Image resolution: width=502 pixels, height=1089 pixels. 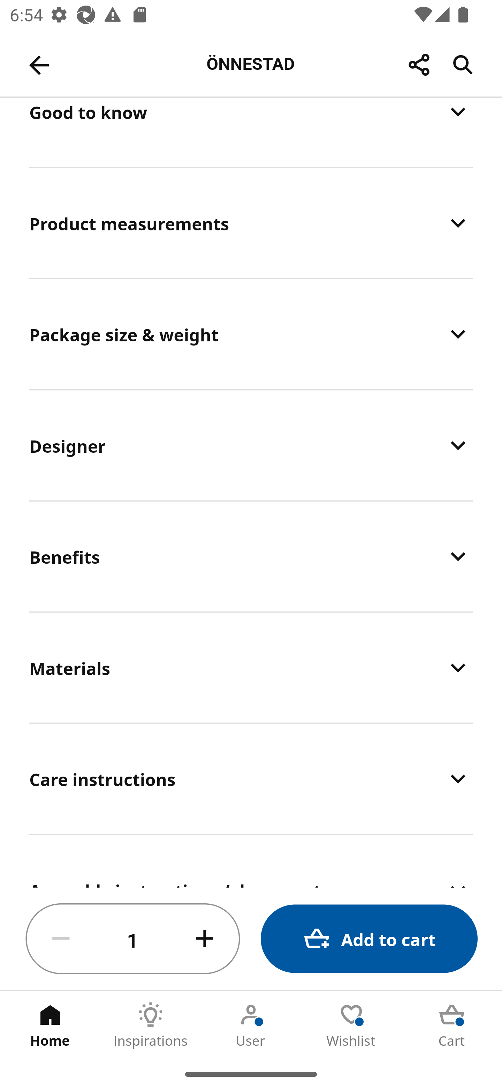 What do you see at coordinates (369, 939) in the screenshot?
I see `Add to cart` at bounding box center [369, 939].